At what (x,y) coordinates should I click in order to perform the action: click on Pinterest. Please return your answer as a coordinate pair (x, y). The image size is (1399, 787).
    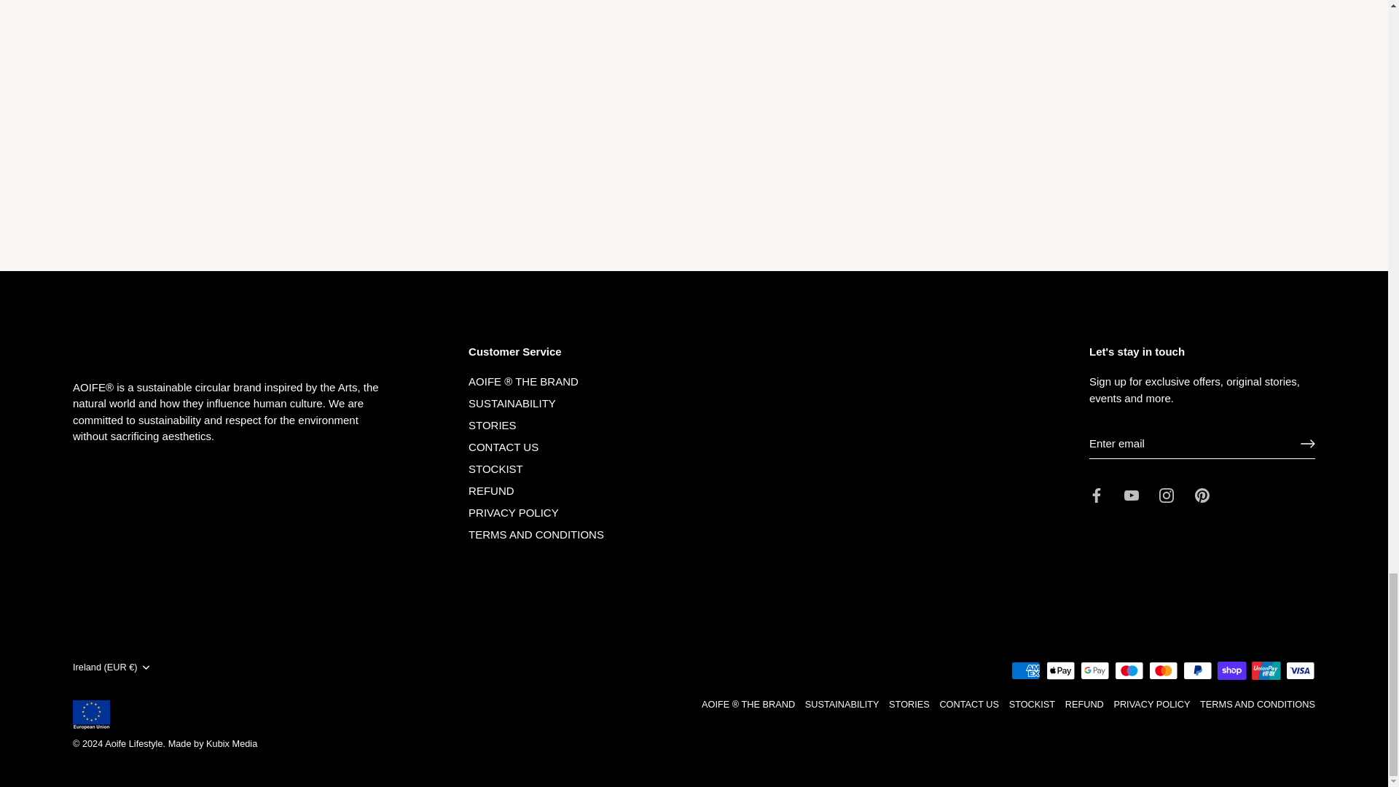
    Looking at the image, I should click on (1202, 496).